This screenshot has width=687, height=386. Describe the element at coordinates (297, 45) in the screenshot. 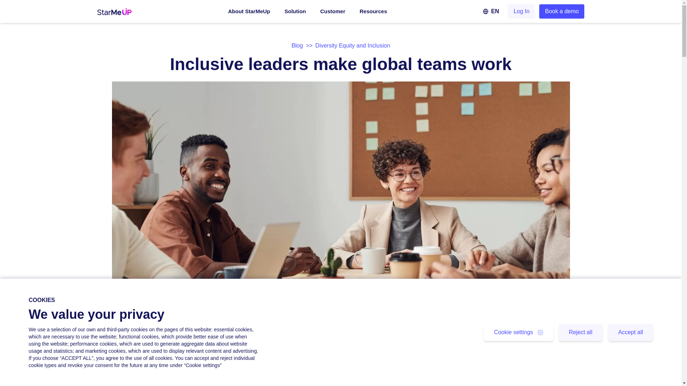

I see `Blog` at that location.